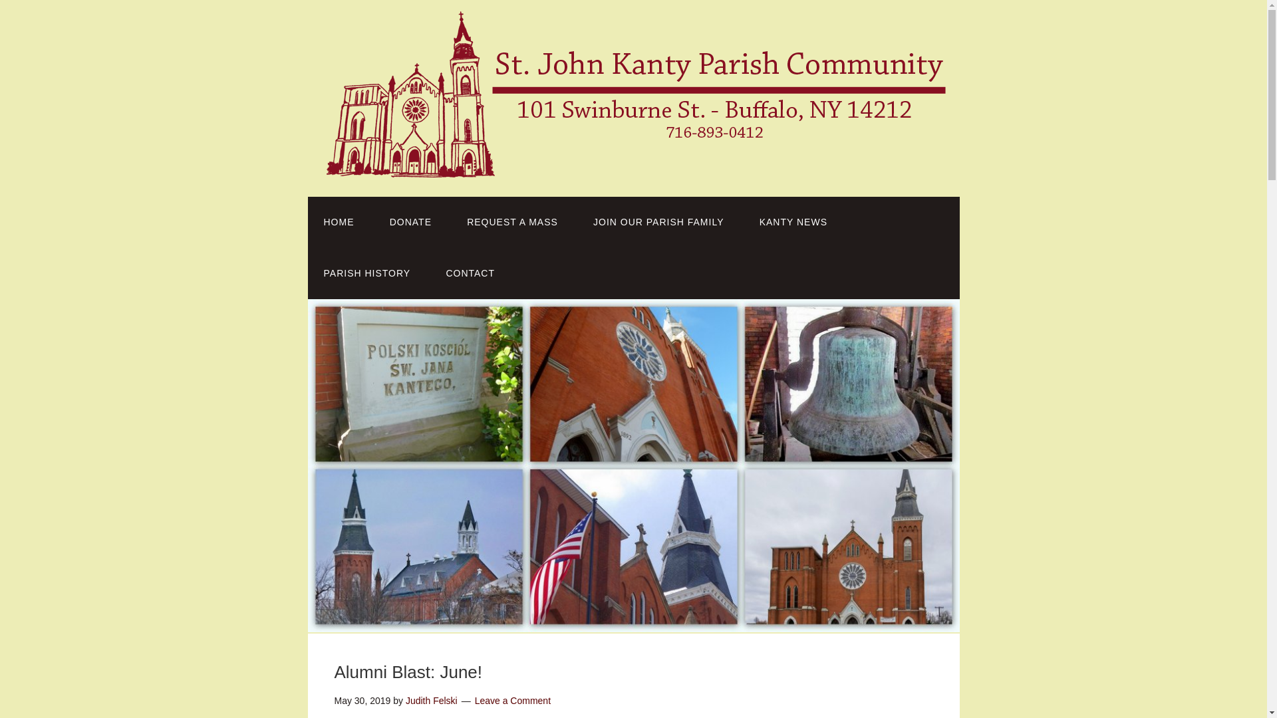  Describe the element at coordinates (411, 222) in the screenshot. I see `DONATE` at that location.